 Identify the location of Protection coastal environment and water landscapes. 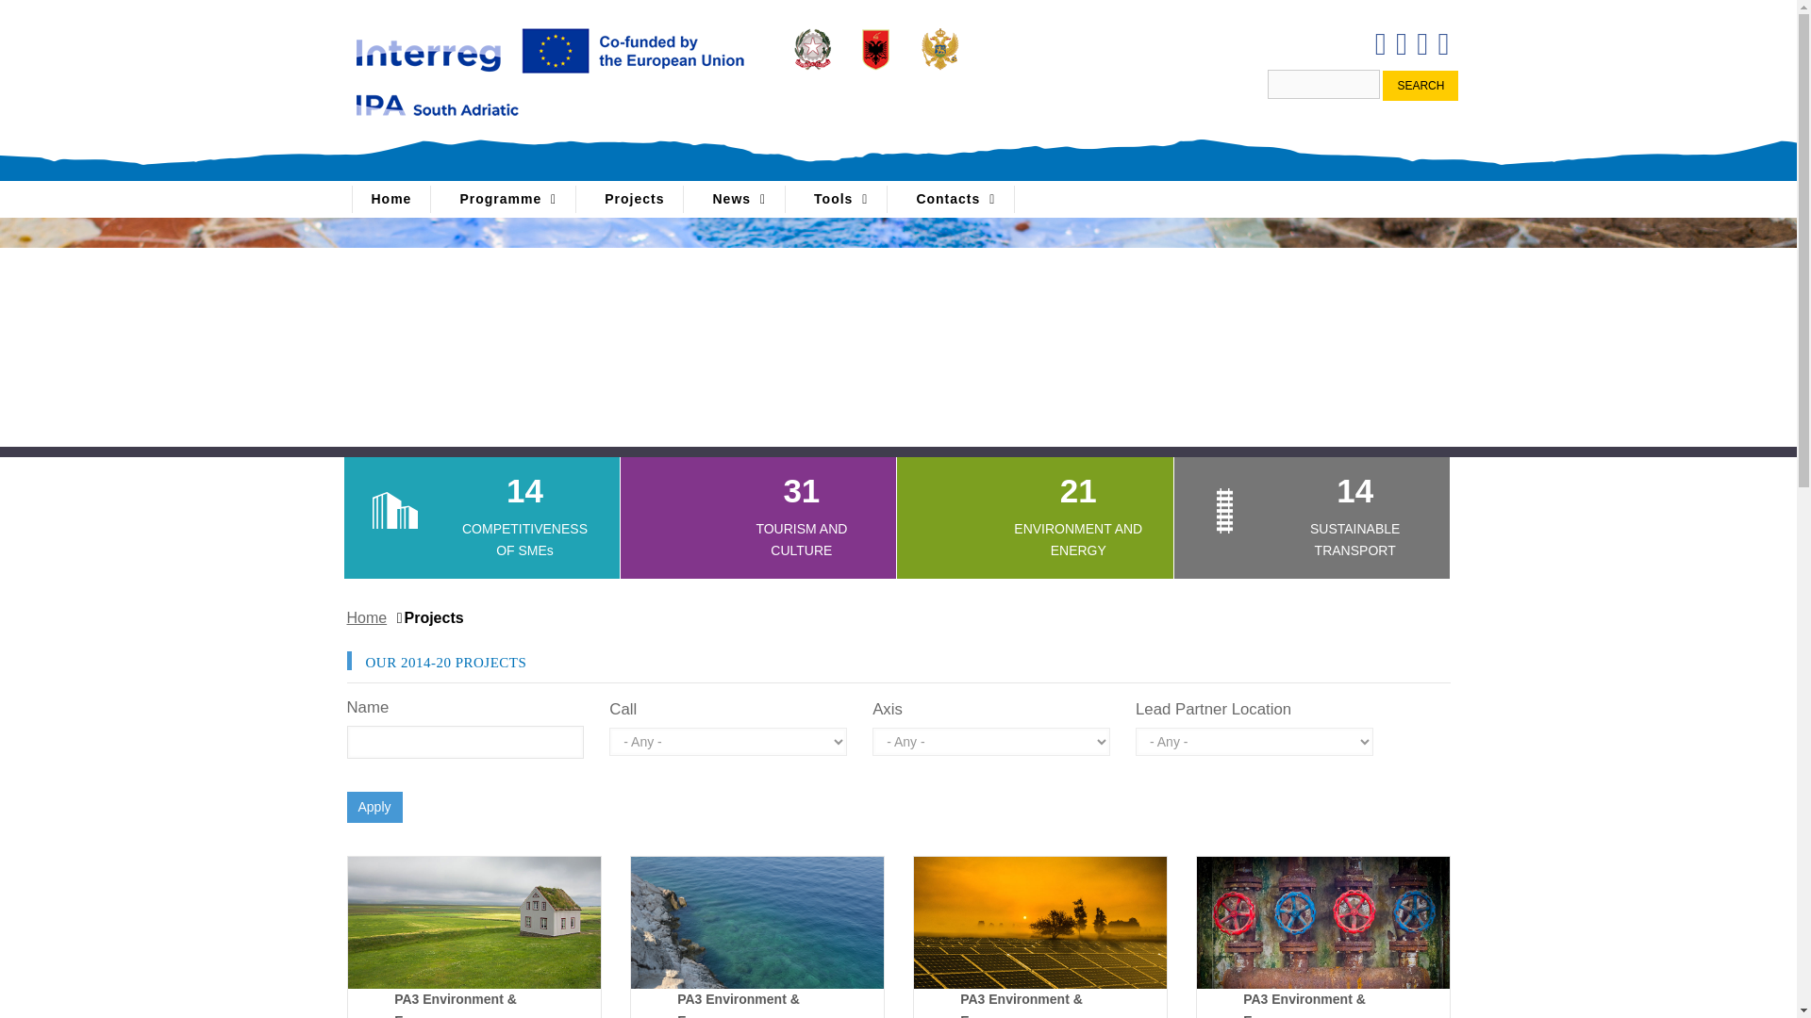
(756, 922).